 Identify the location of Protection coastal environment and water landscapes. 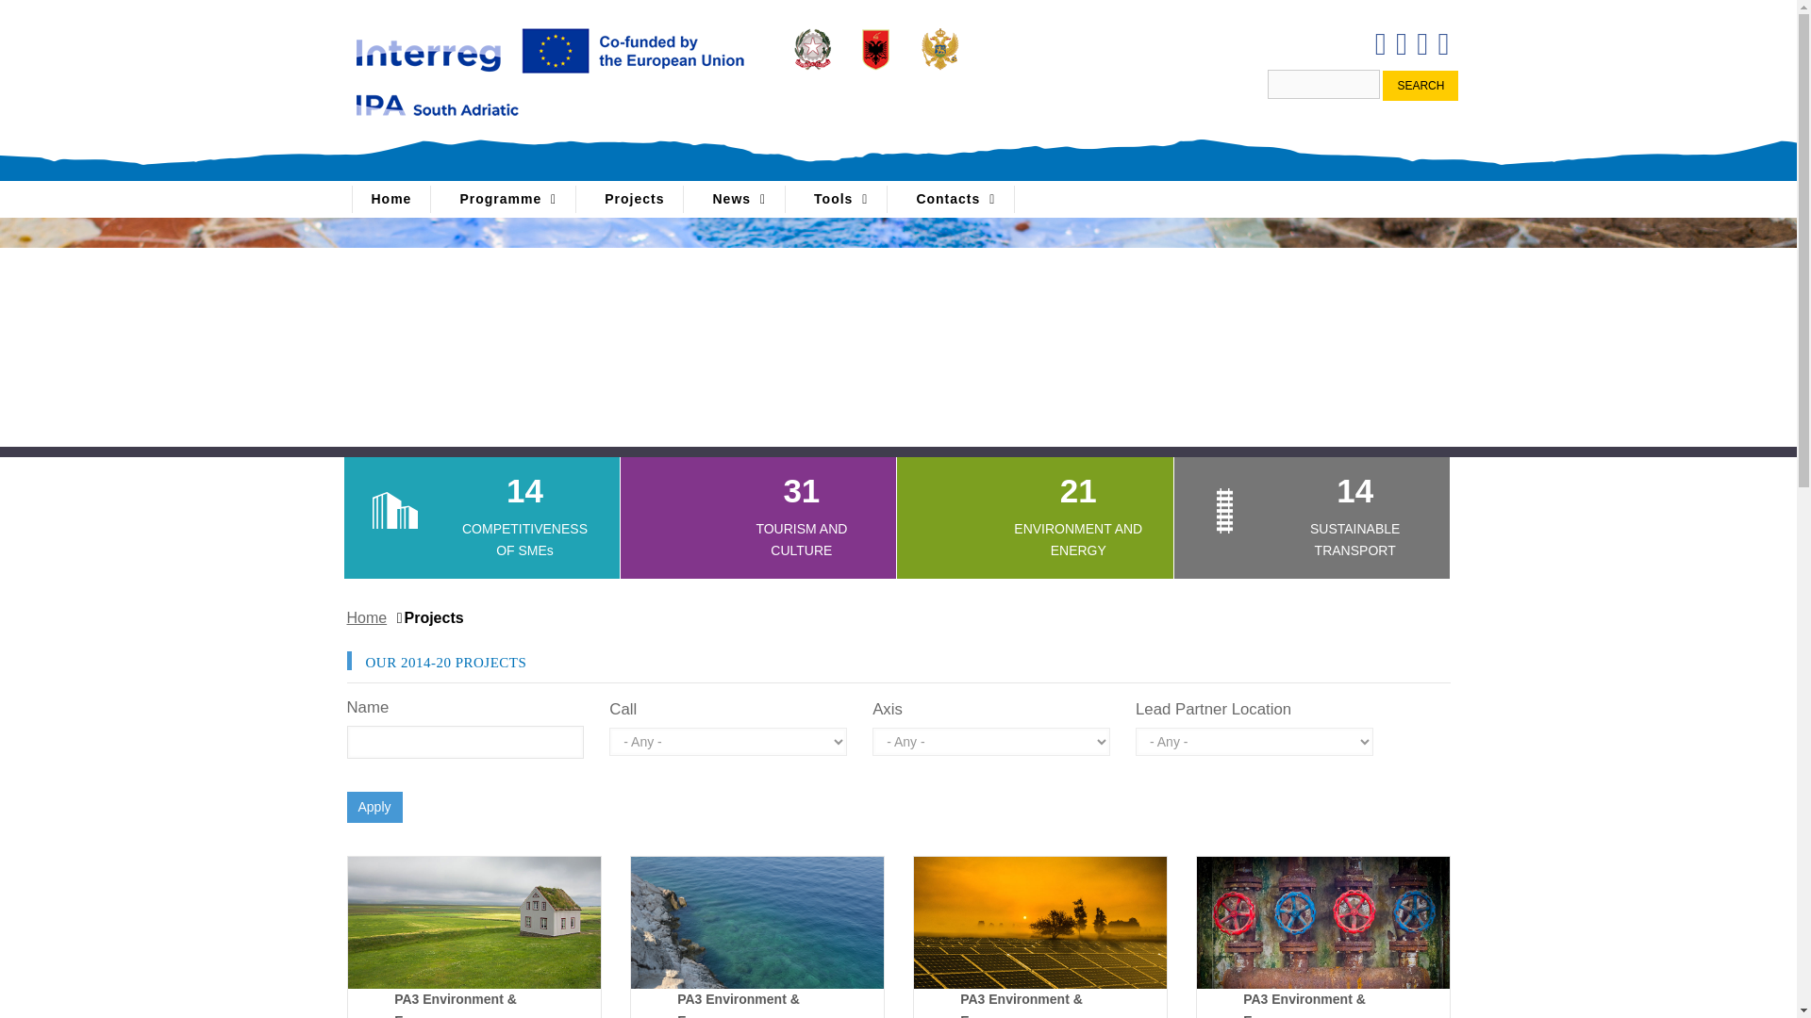
(756, 922).